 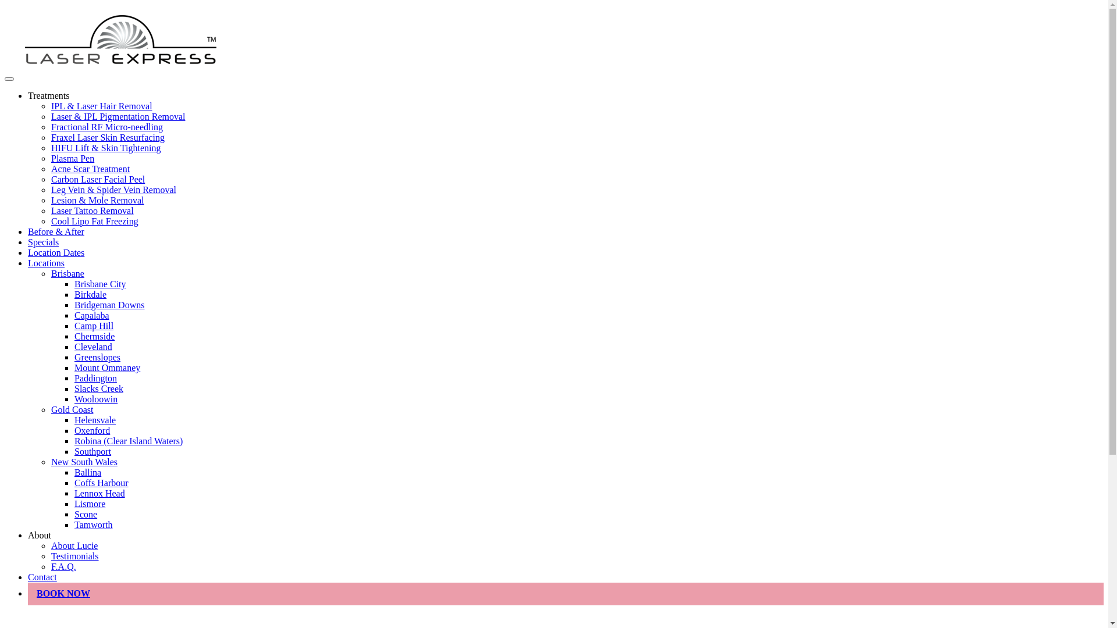 What do you see at coordinates (73, 158) in the screenshot?
I see `Plasma Pen` at bounding box center [73, 158].